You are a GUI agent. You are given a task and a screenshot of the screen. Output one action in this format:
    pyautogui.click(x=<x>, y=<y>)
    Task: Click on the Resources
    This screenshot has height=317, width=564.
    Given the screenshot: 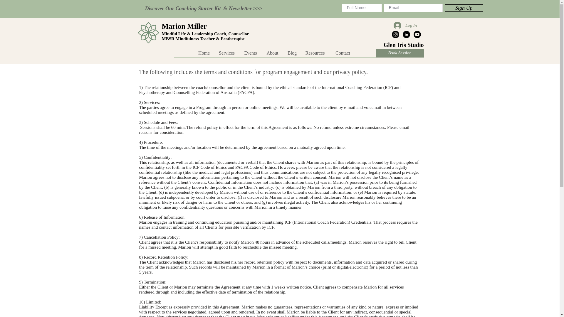 What is the action you would take?
    pyautogui.click(x=315, y=53)
    